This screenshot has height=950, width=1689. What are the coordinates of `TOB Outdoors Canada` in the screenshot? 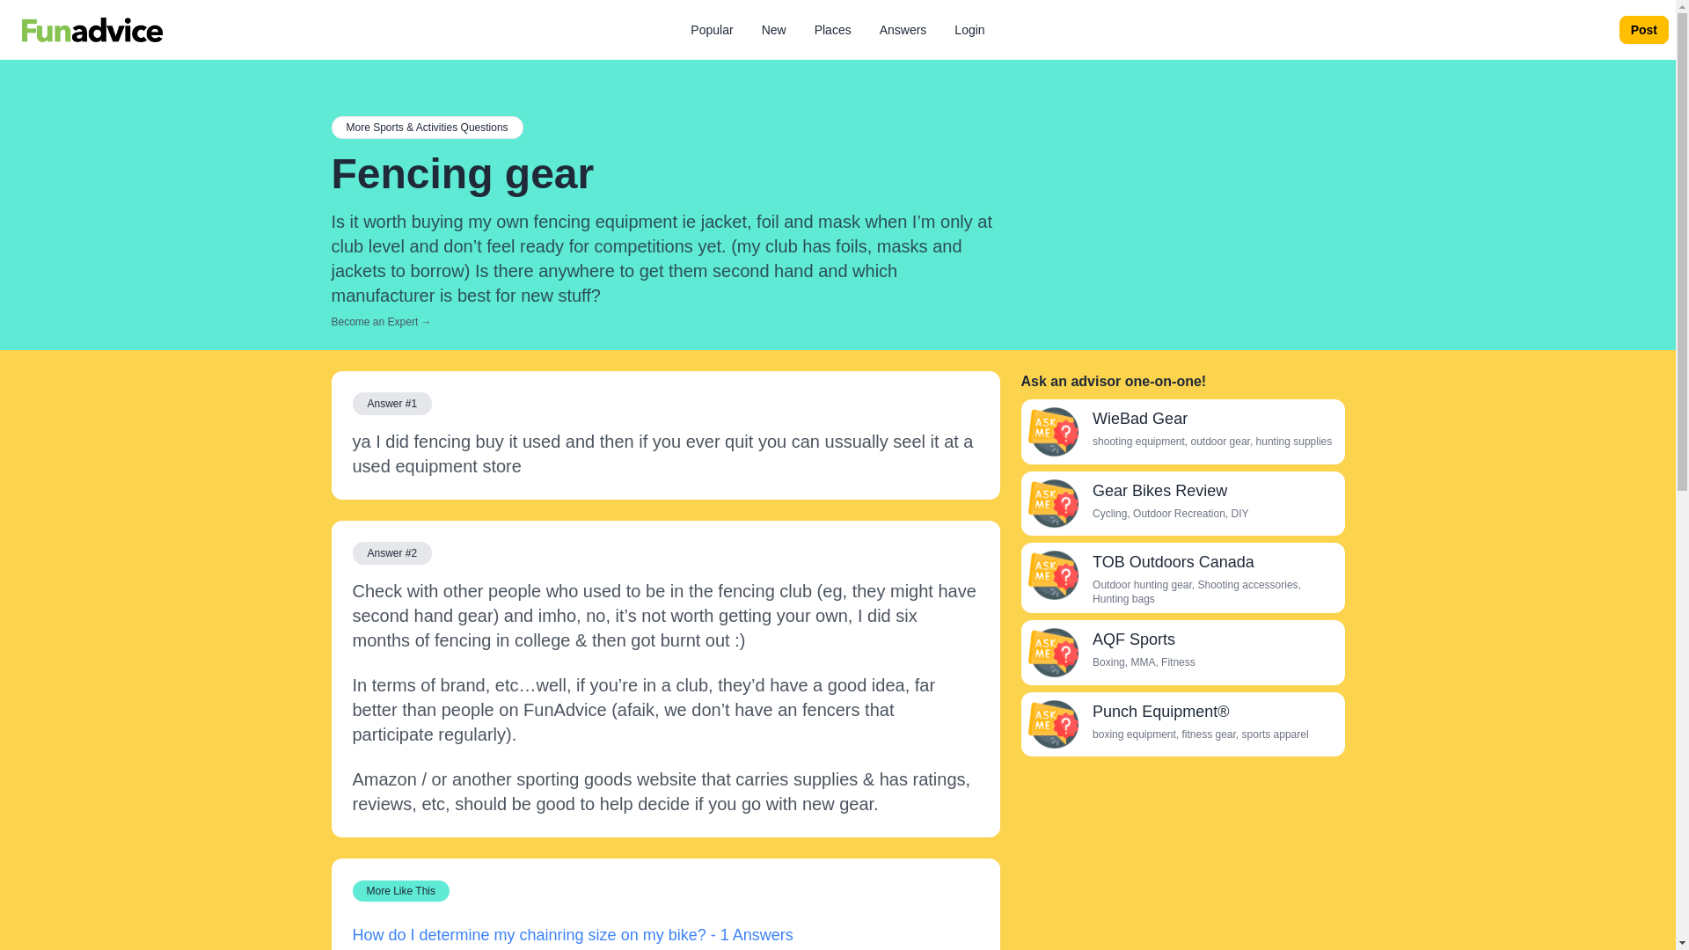 It's located at (1174, 561).